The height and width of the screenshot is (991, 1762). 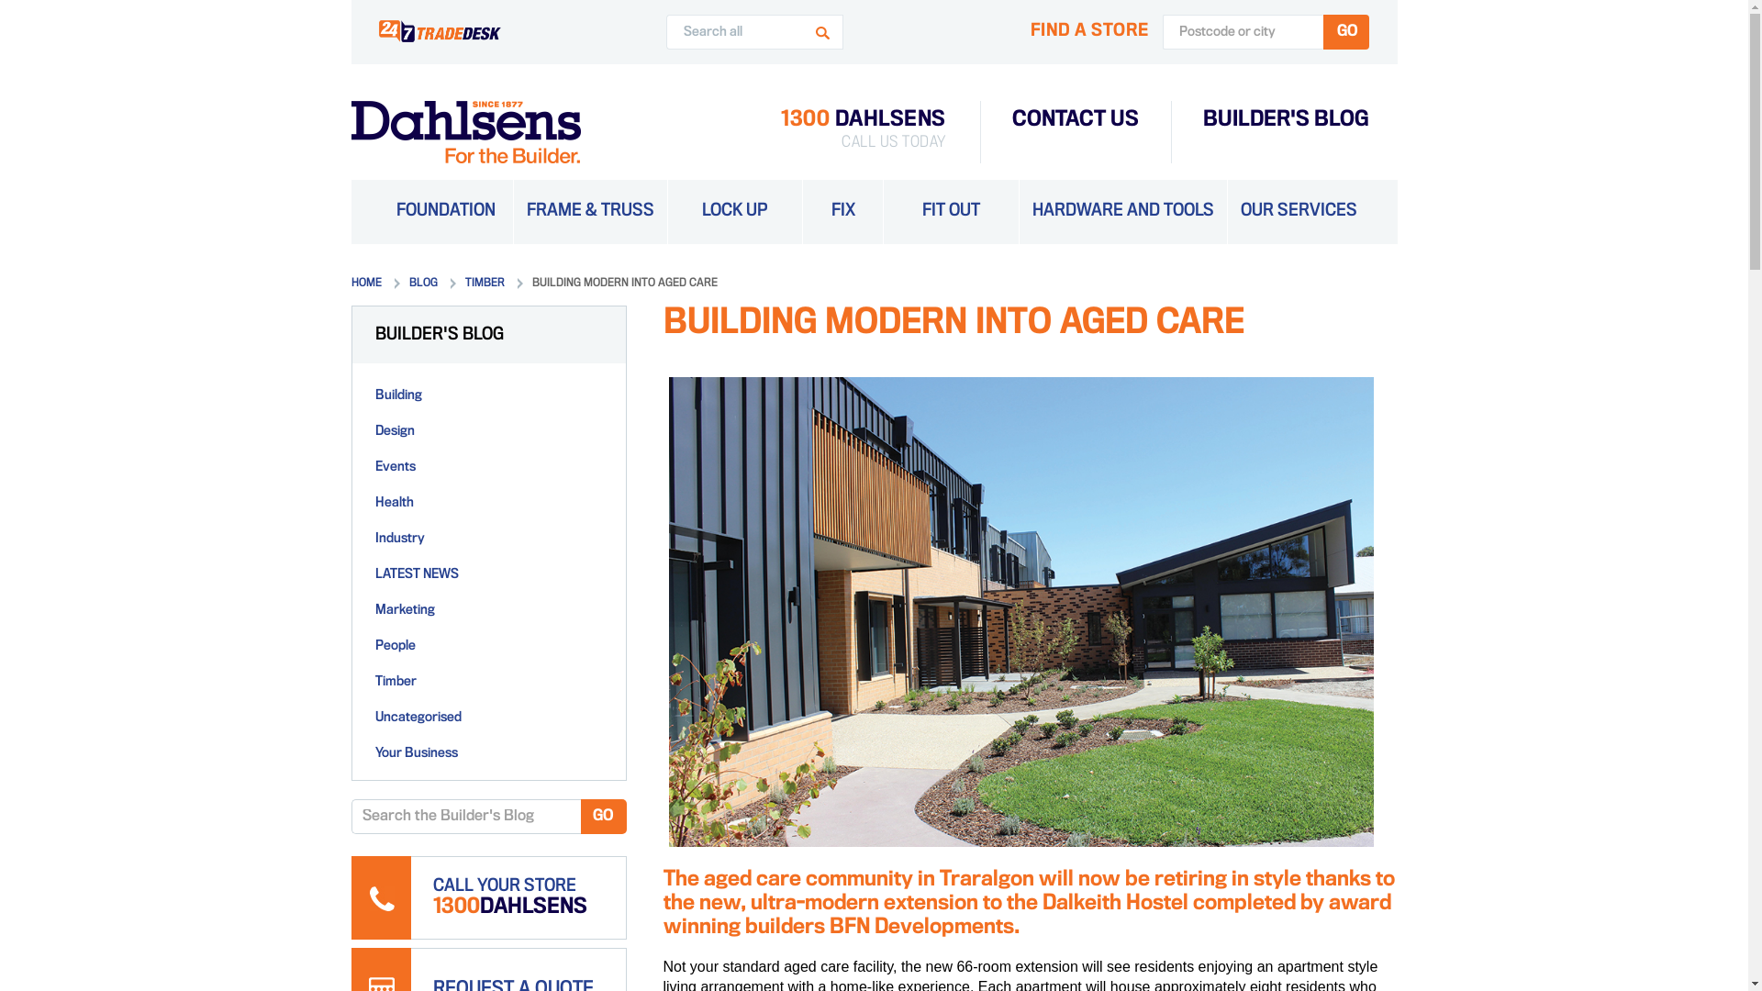 I want to click on Health, so click(x=394, y=503).